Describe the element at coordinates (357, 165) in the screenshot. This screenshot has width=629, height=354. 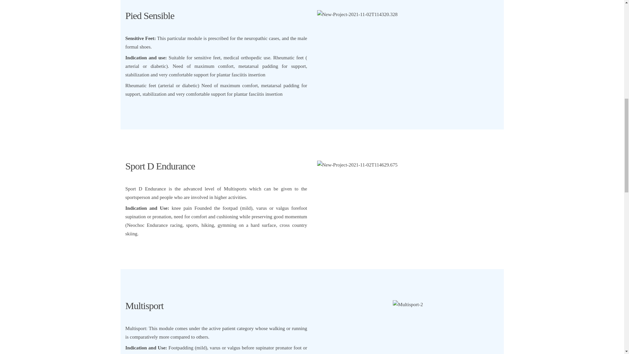
I see `New-Project-2021-11-02T114629.675` at that location.